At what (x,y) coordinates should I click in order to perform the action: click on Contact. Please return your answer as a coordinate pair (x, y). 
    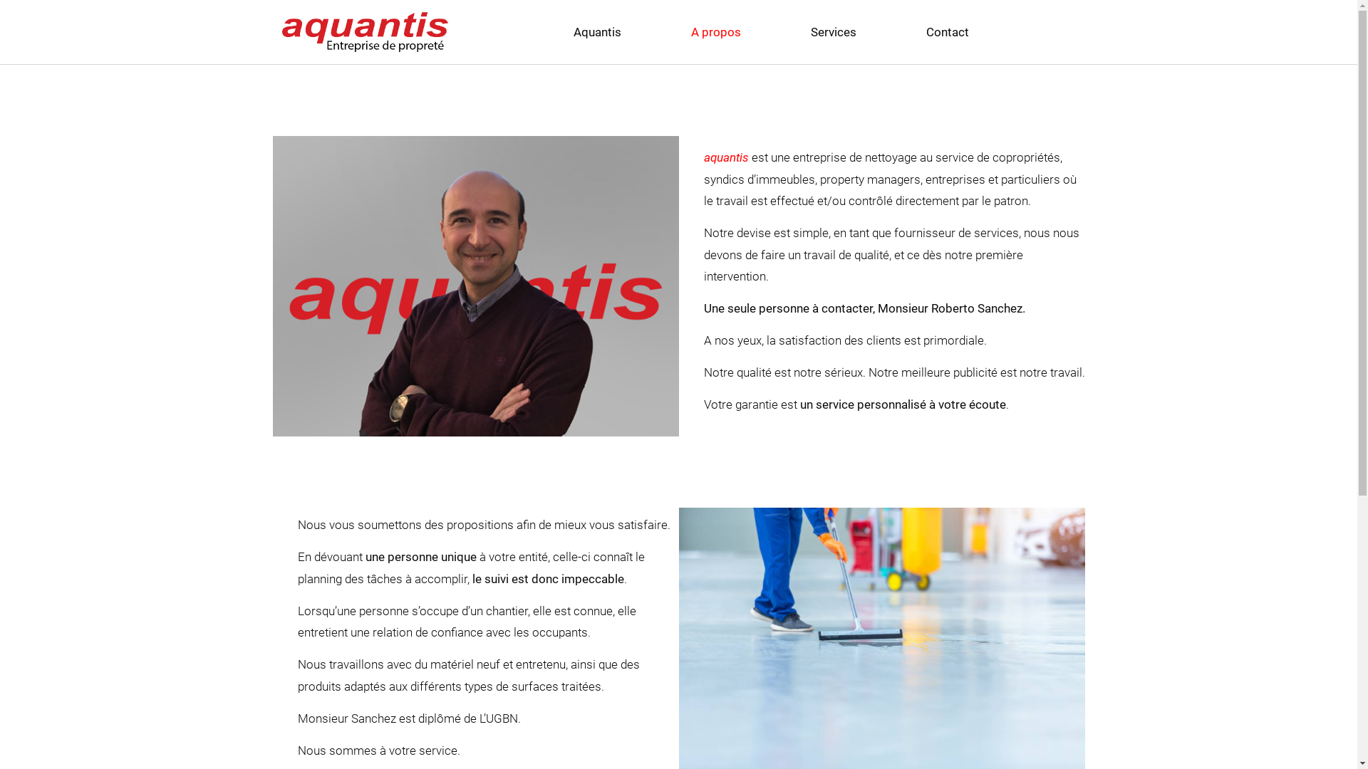
    Looking at the image, I should click on (947, 32).